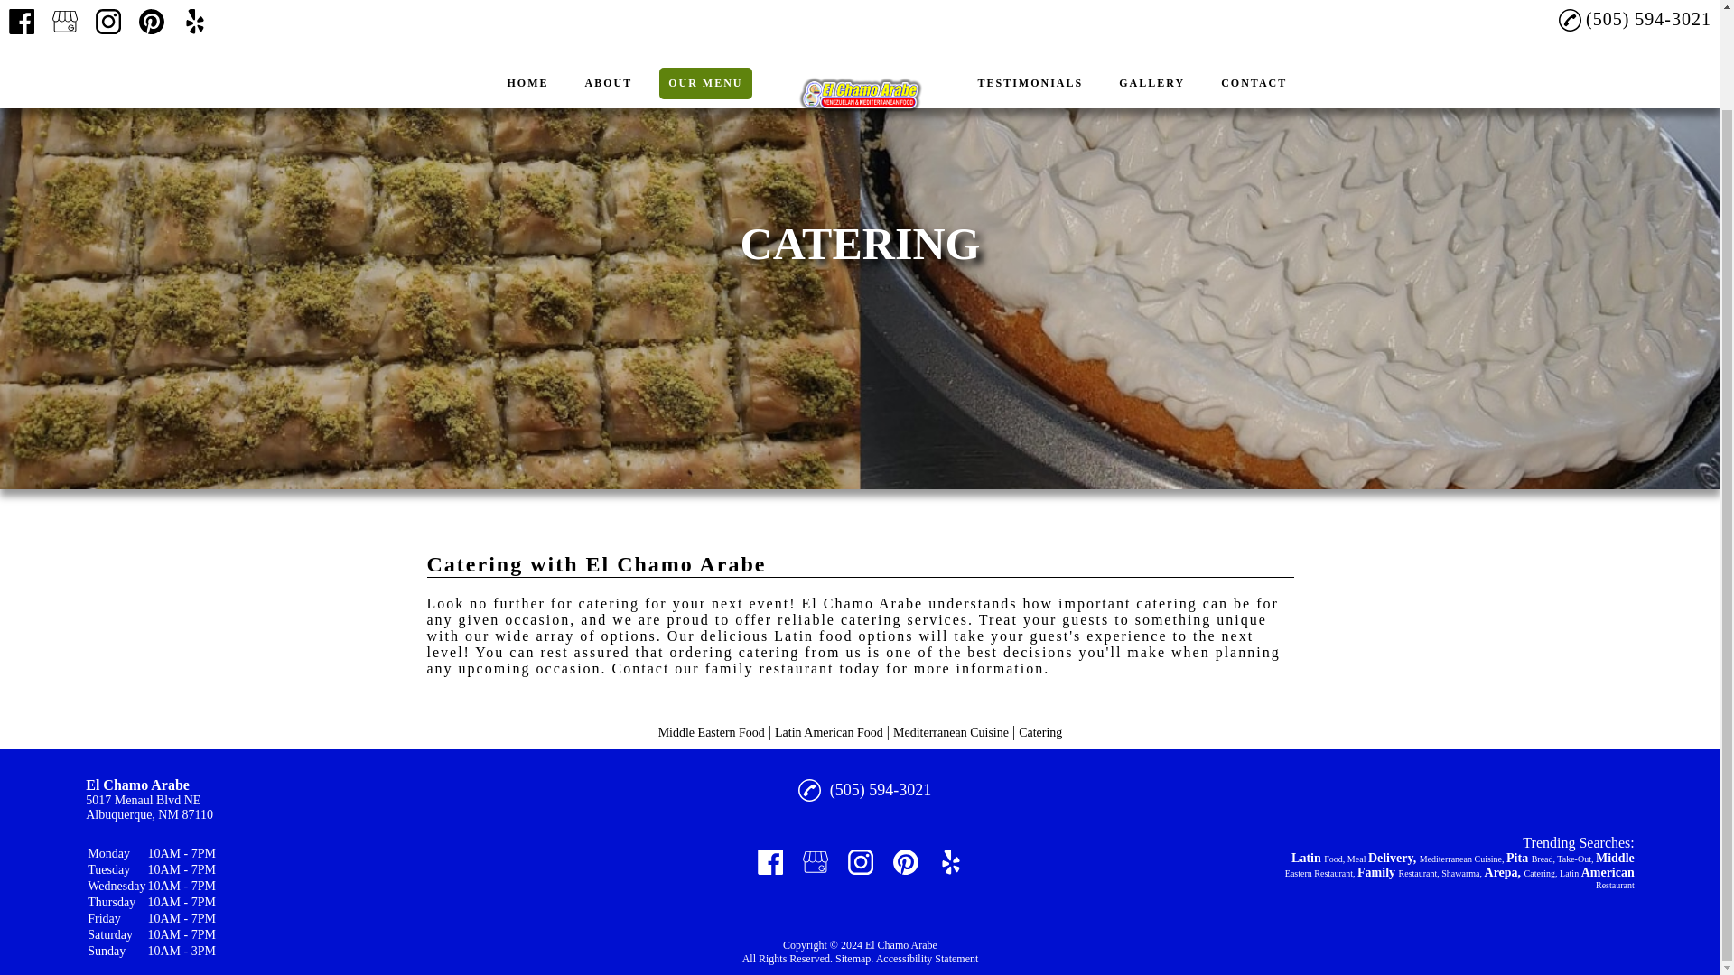 The width and height of the screenshot is (1734, 975). What do you see at coordinates (809, 790) in the screenshot?
I see `Phone` at bounding box center [809, 790].